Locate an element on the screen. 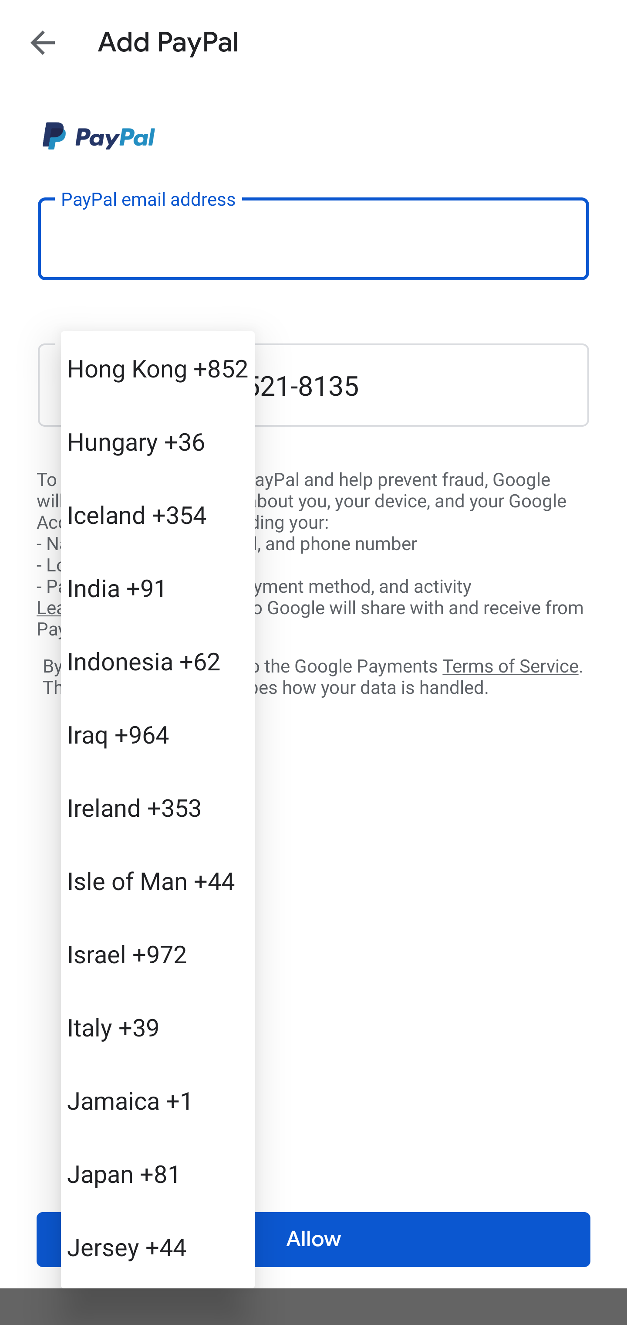 The height and width of the screenshot is (1325, 627). India +91 is located at coordinates (158, 588).